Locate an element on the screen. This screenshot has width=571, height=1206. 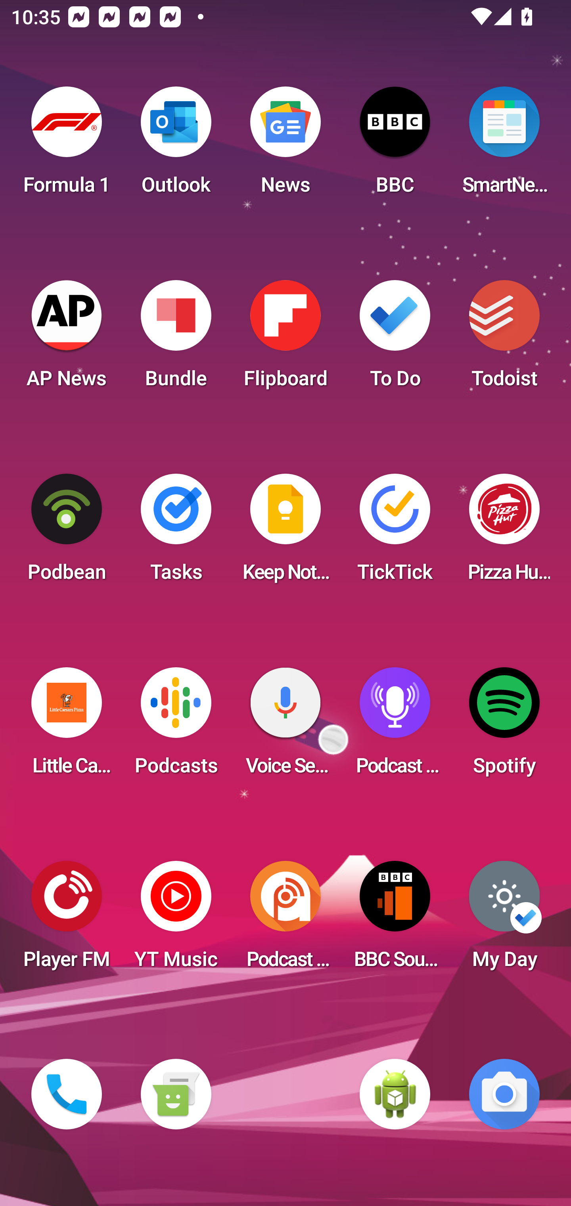
AP News is located at coordinates (67, 339).